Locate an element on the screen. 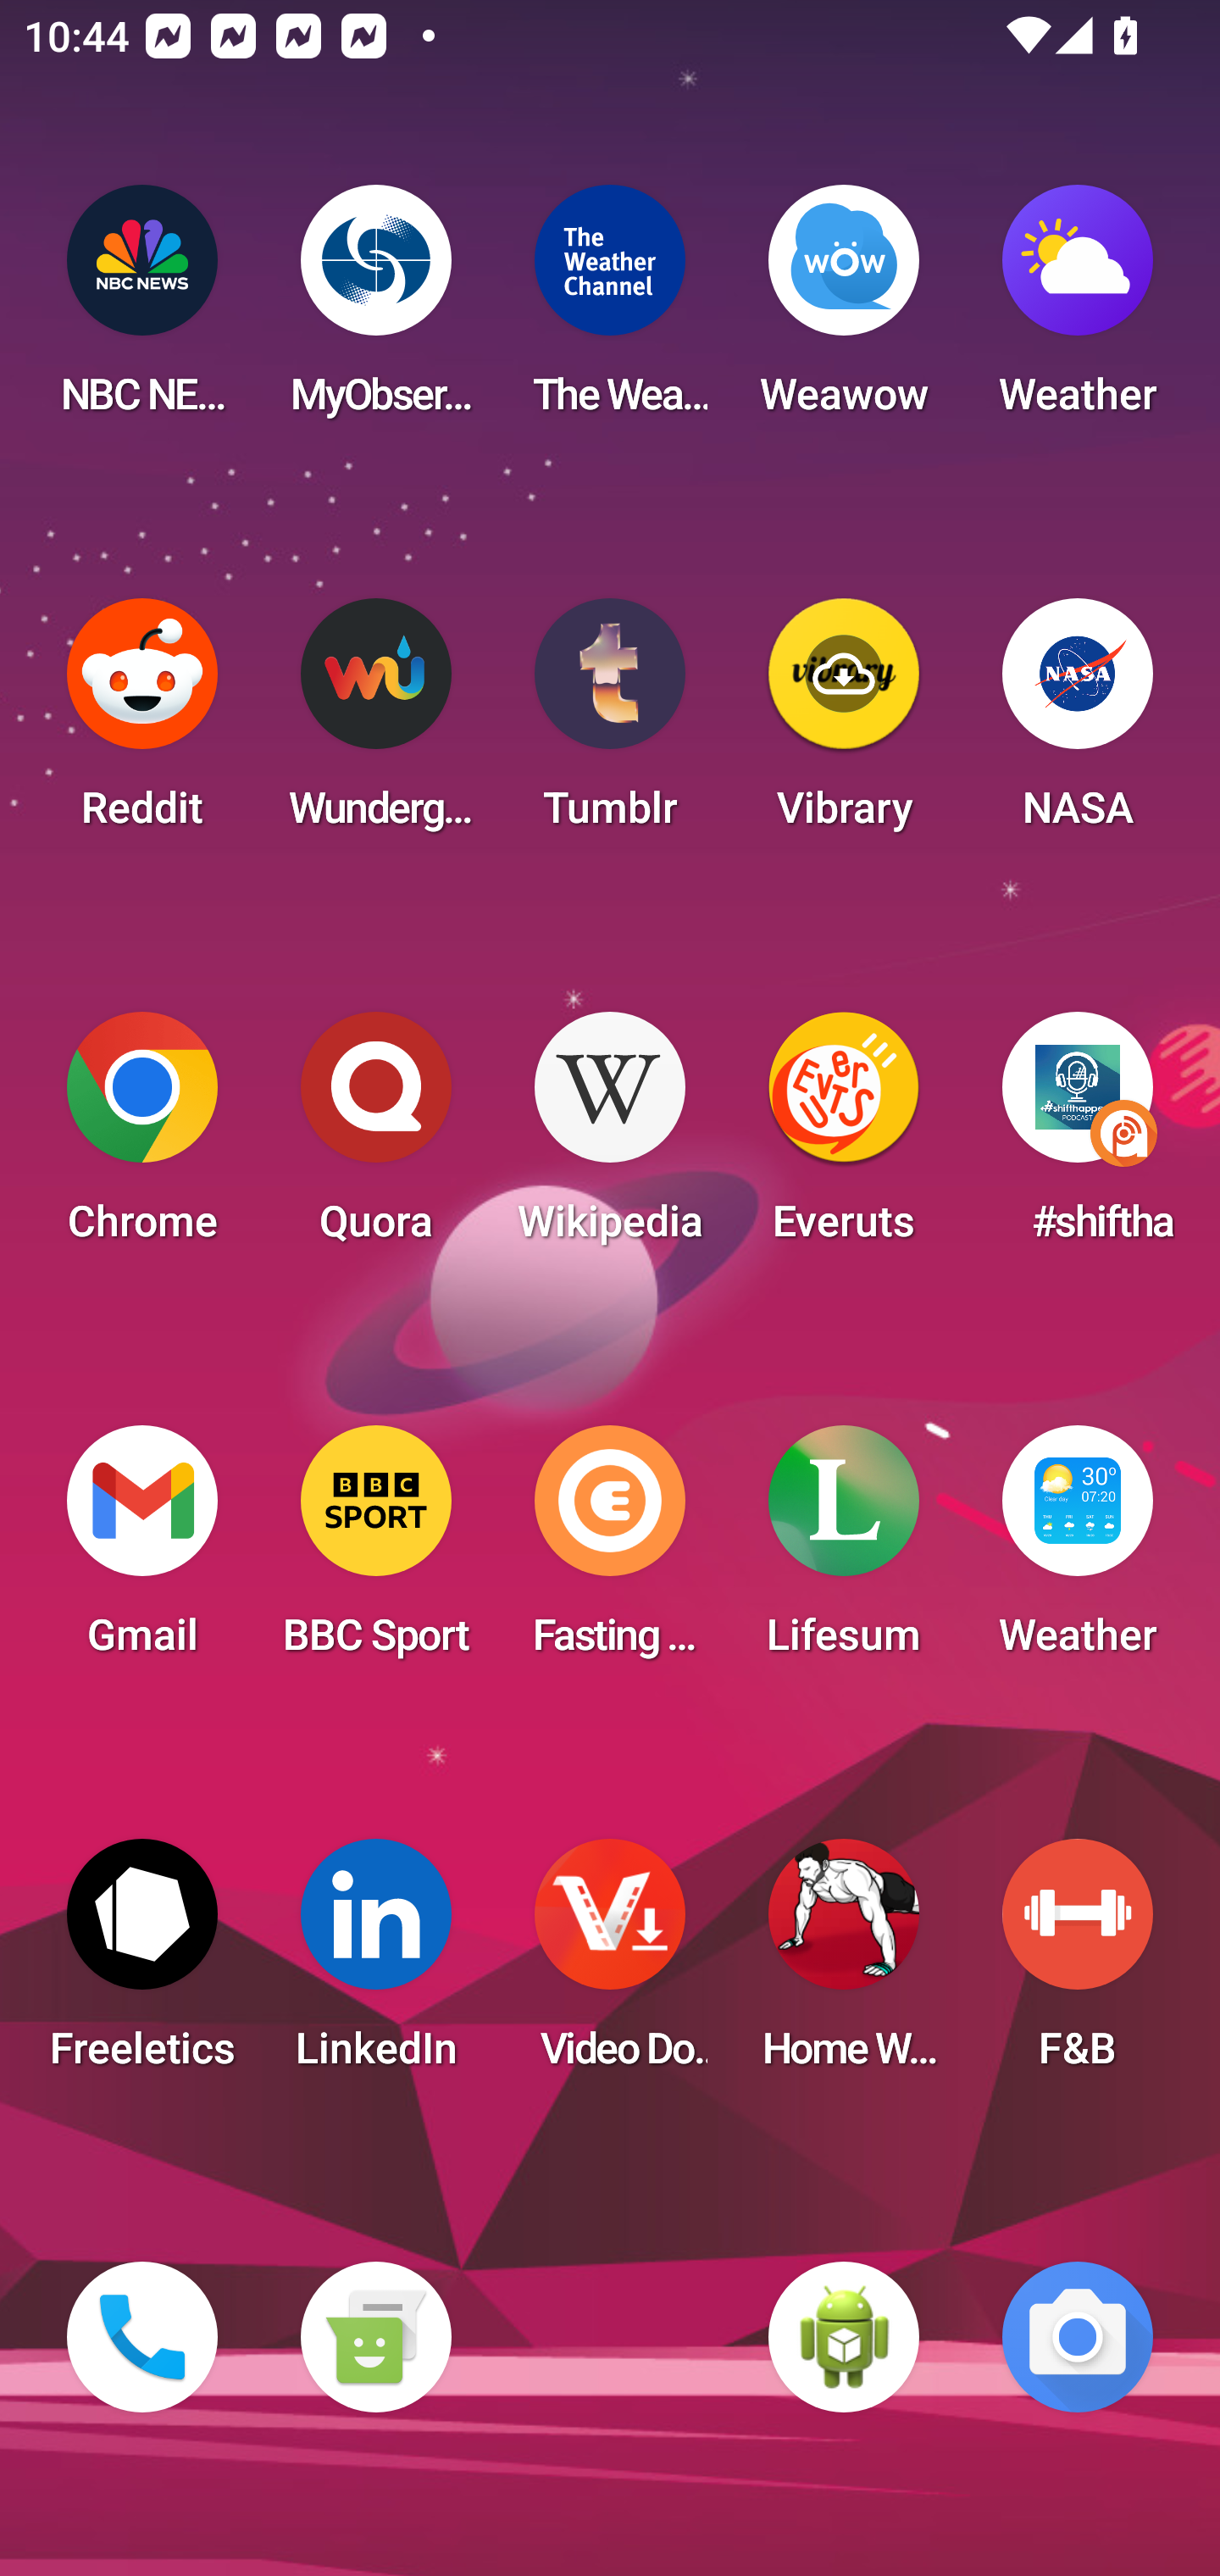 Image resolution: width=1220 pixels, height=2576 pixels. Chrome is located at coordinates (142, 1137).